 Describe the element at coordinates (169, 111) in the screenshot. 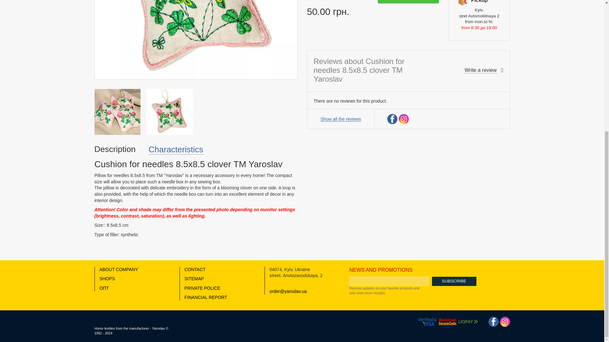

I see `Cushion for needles 8.5x8.5 clover TM Yaroslav` at that location.